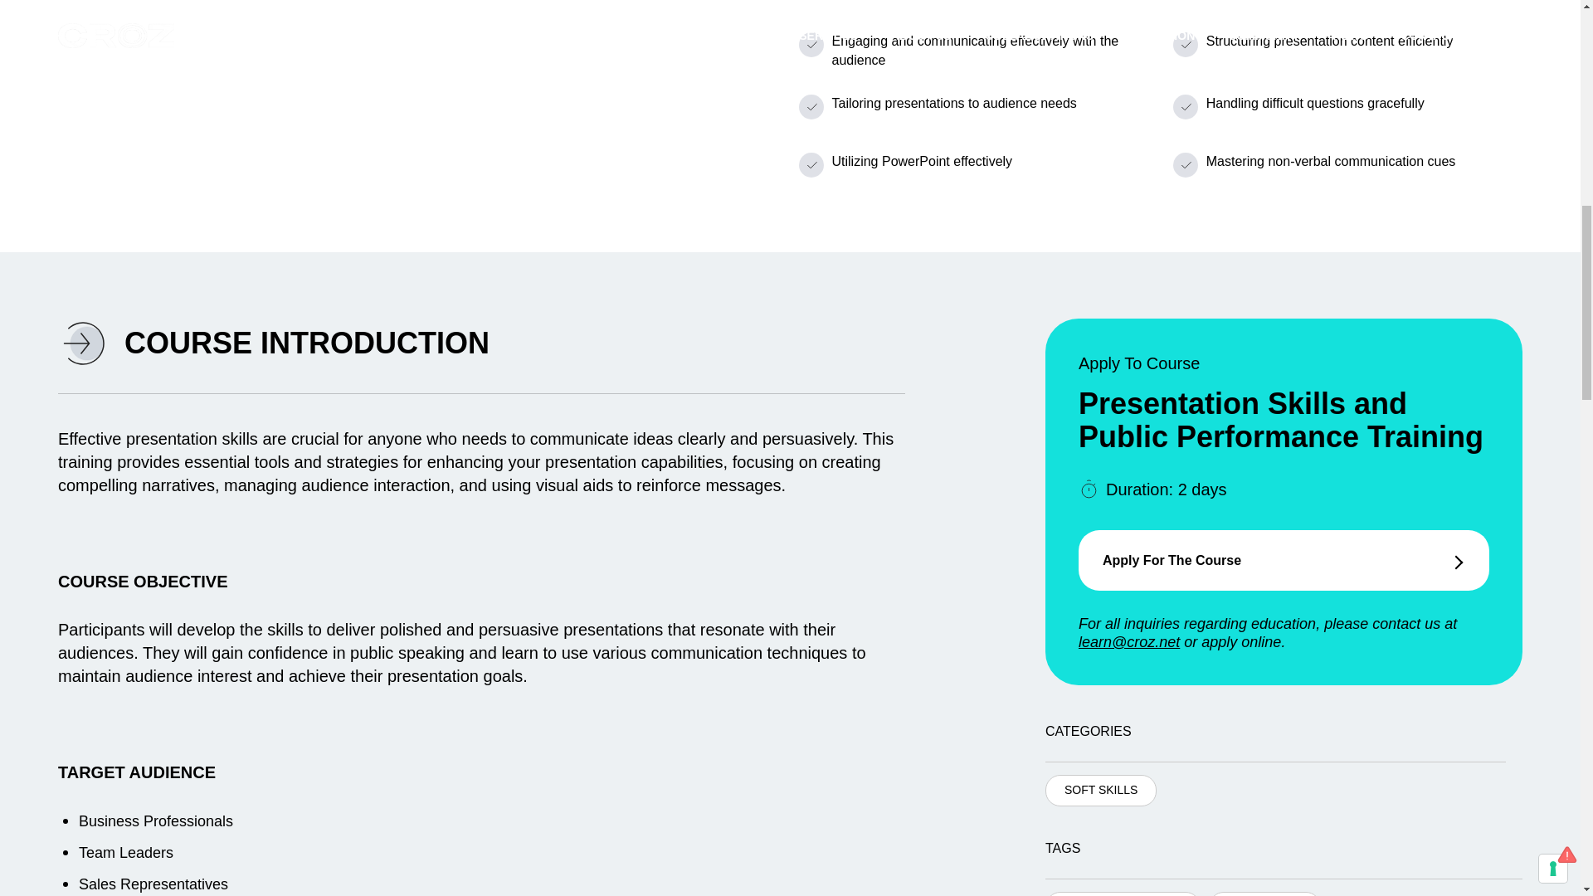 This screenshot has height=896, width=1593. What do you see at coordinates (1284, 560) in the screenshot?
I see `Apply For The Course` at bounding box center [1284, 560].